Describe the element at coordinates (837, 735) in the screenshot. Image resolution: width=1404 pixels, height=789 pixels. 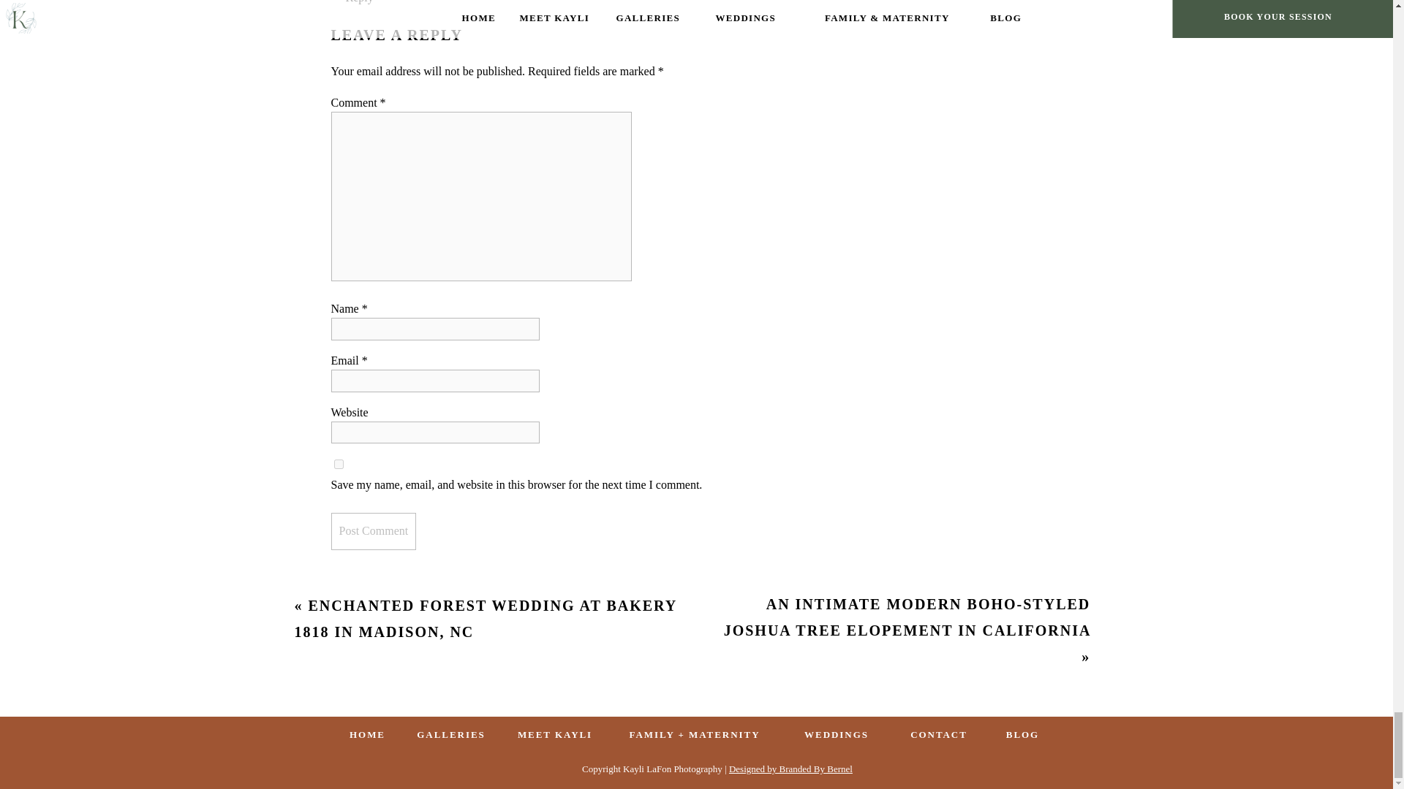
I see `WEDDINGS` at that location.